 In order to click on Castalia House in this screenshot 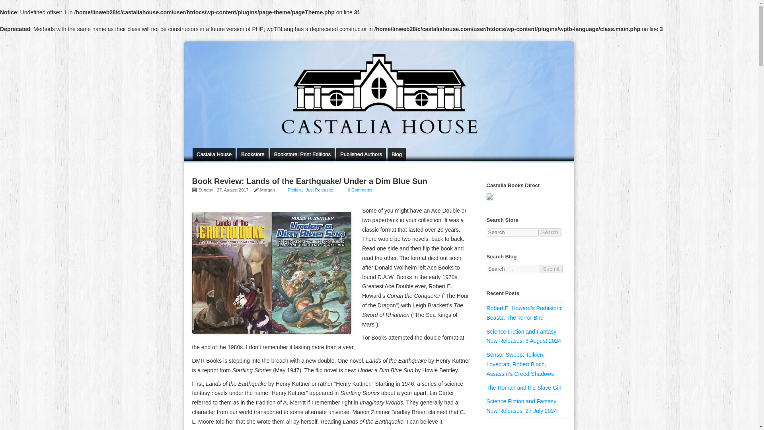, I will do `click(214, 154)`.